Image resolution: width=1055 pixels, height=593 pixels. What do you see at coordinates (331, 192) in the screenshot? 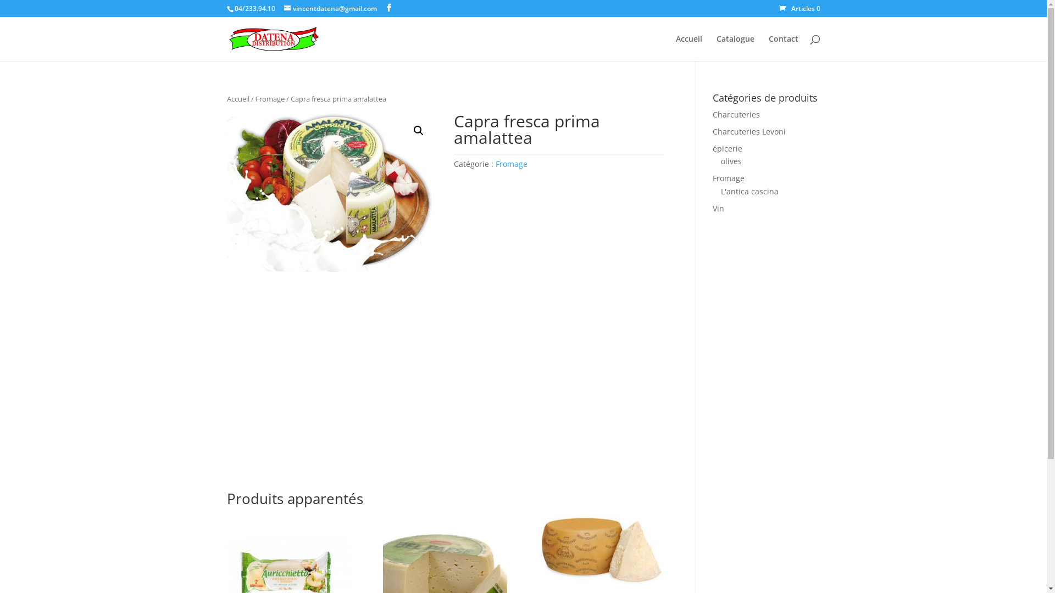
I see `la-prima-amalattea` at bounding box center [331, 192].